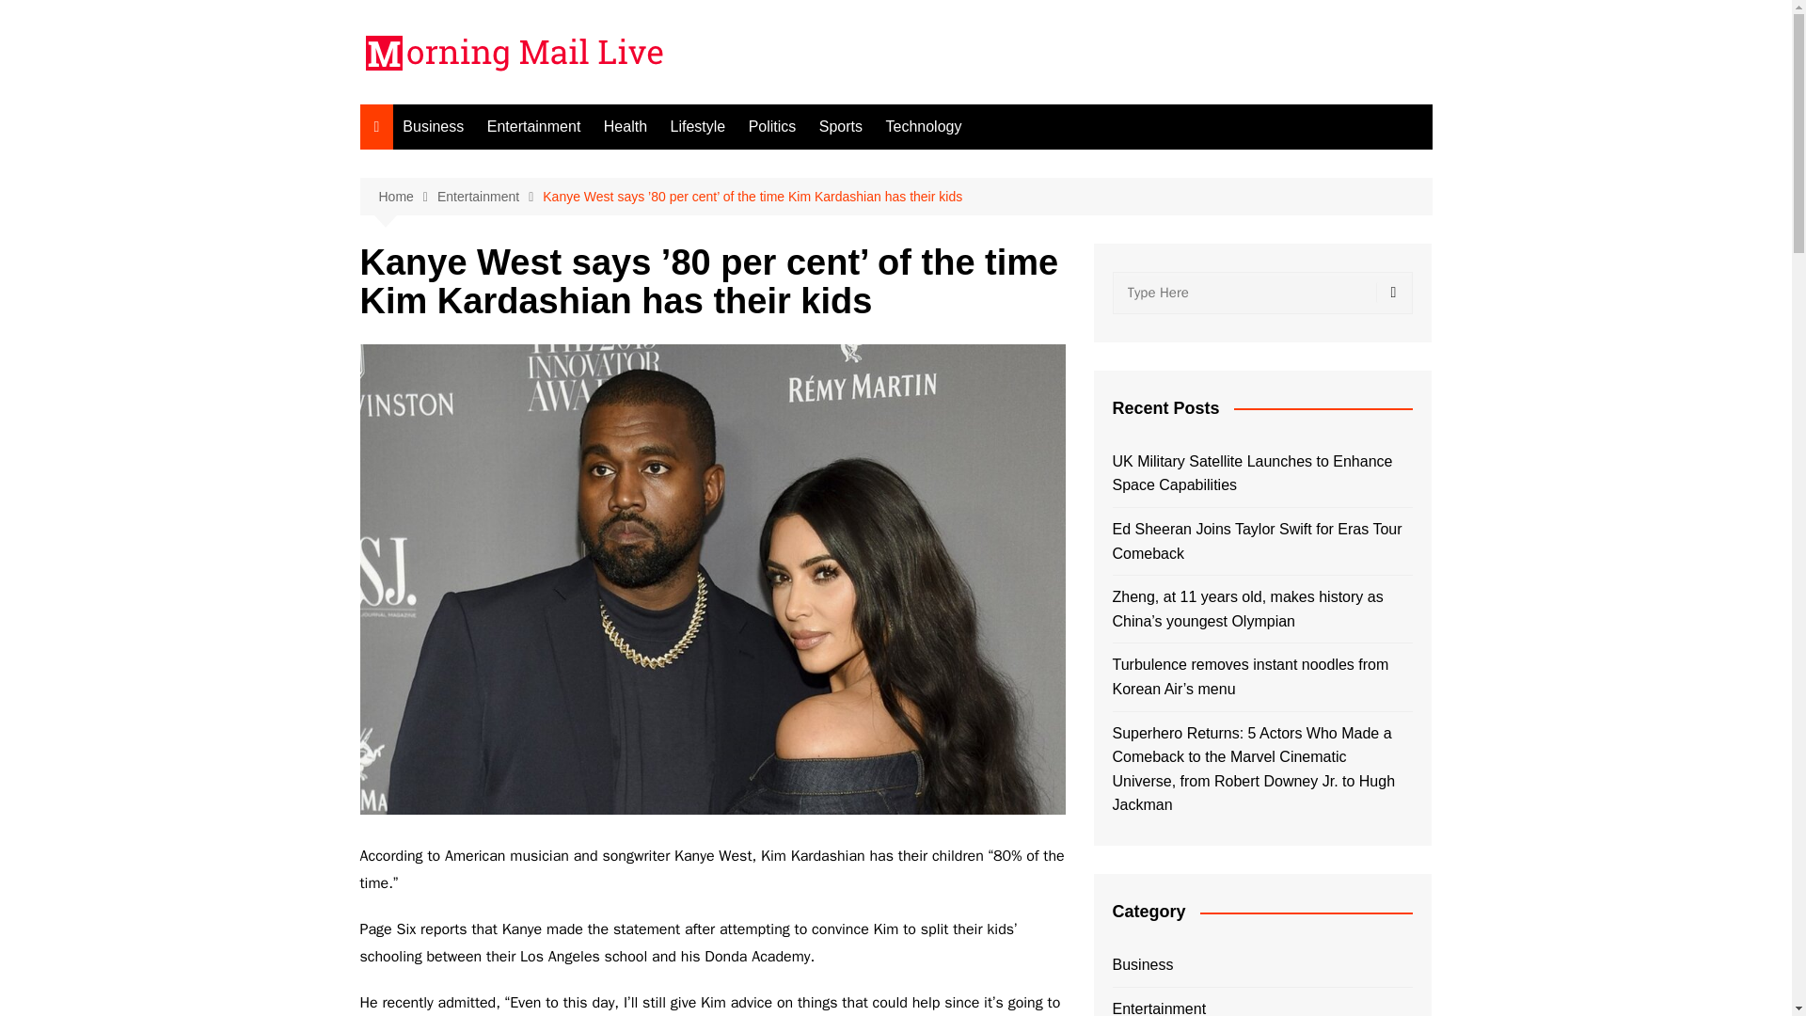  Describe the element at coordinates (841, 126) in the screenshot. I see `Sports` at that location.